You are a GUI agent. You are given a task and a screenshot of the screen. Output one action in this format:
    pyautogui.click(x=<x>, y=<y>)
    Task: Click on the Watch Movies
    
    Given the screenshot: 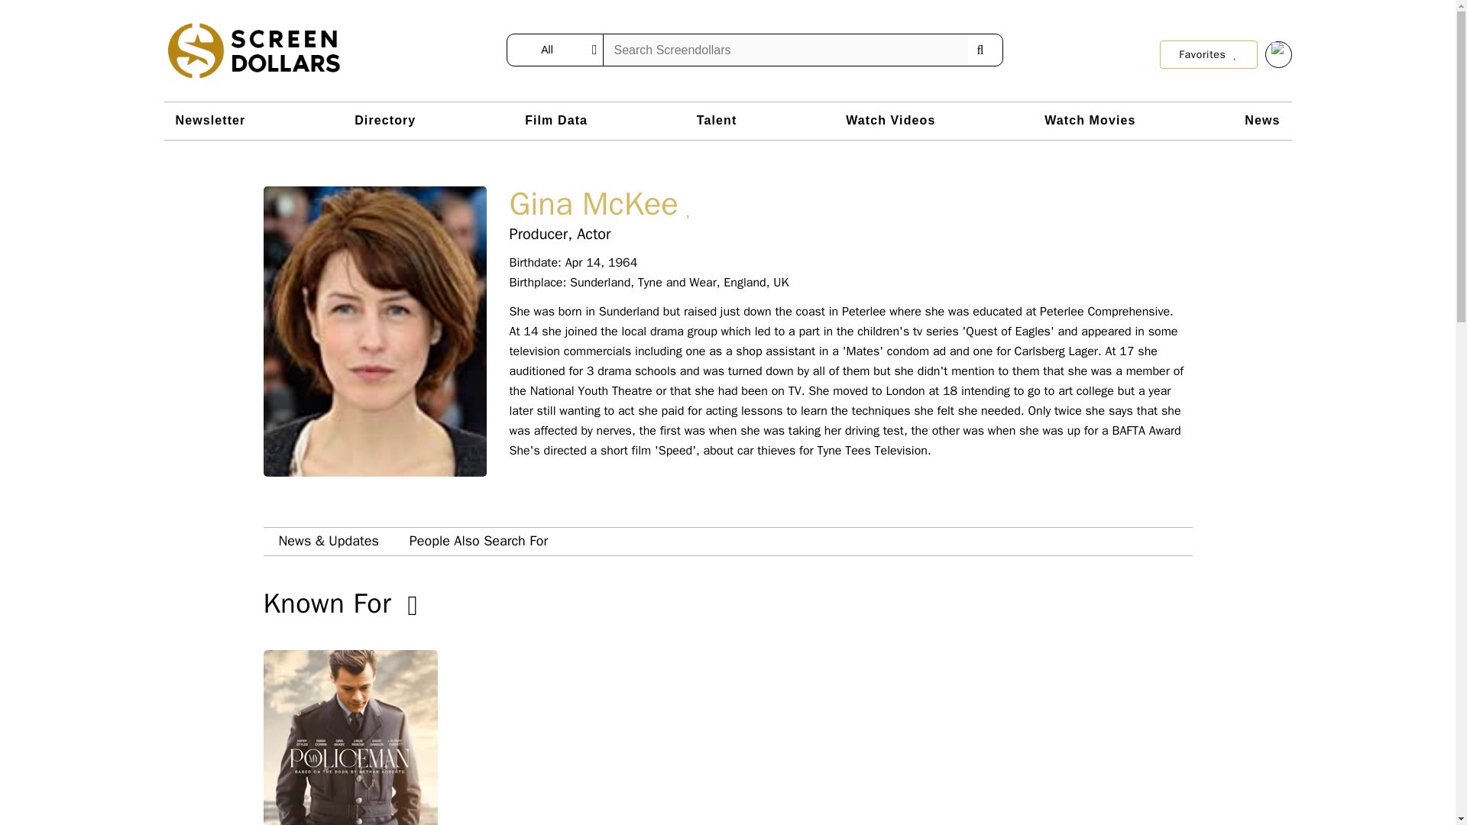 What is the action you would take?
    pyautogui.click(x=1090, y=121)
    